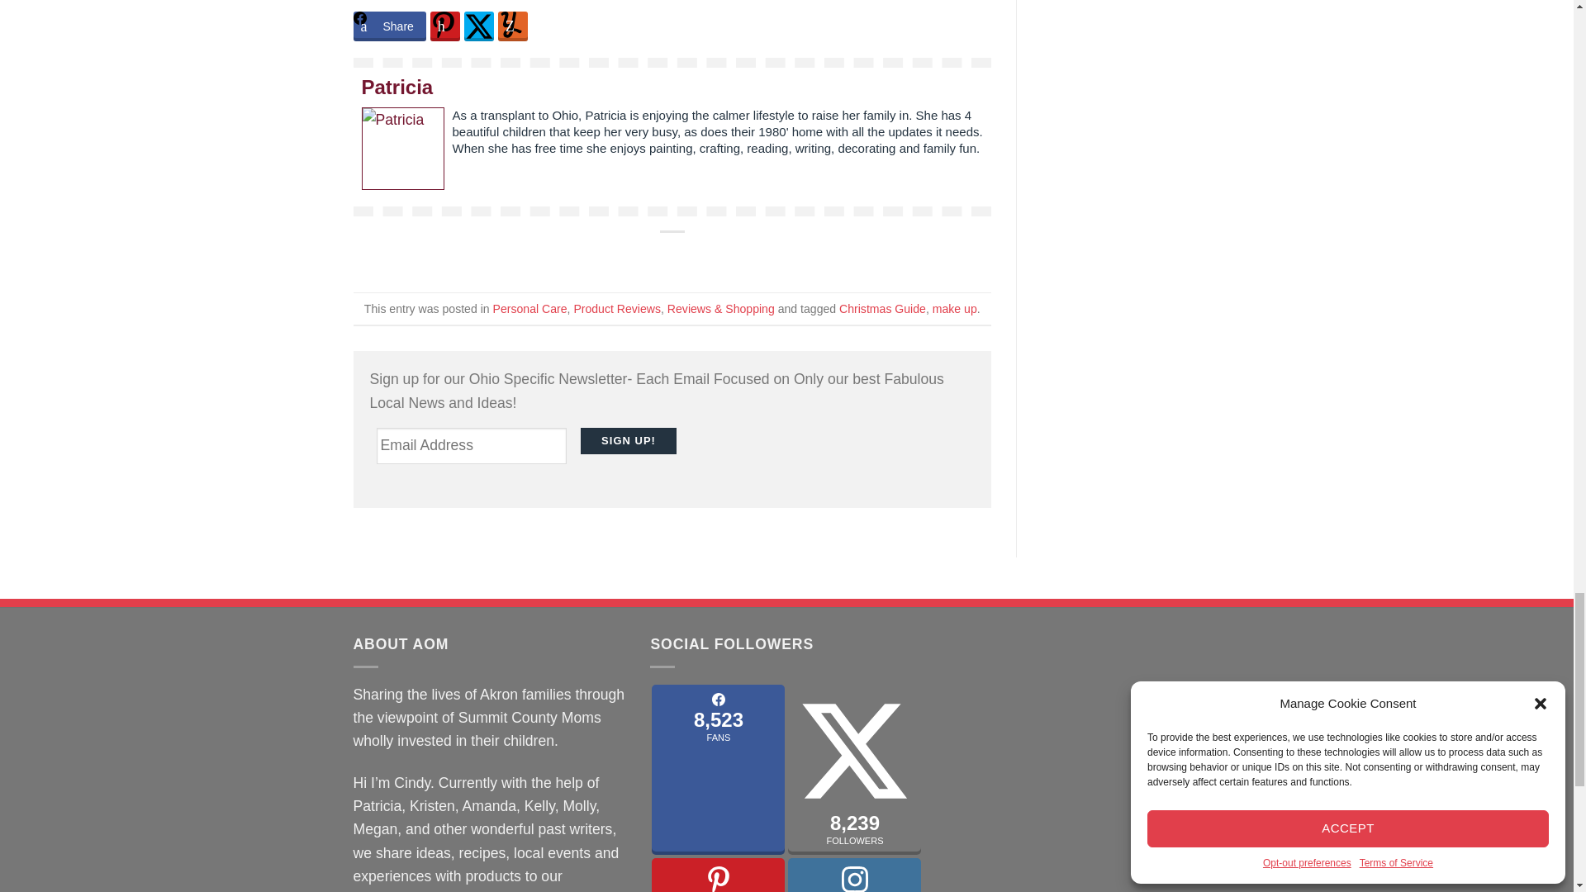 The image size is (1586, 892). Describe the element at coordinates (479, 26) in the screenshot. I see `Share on -` at that location.